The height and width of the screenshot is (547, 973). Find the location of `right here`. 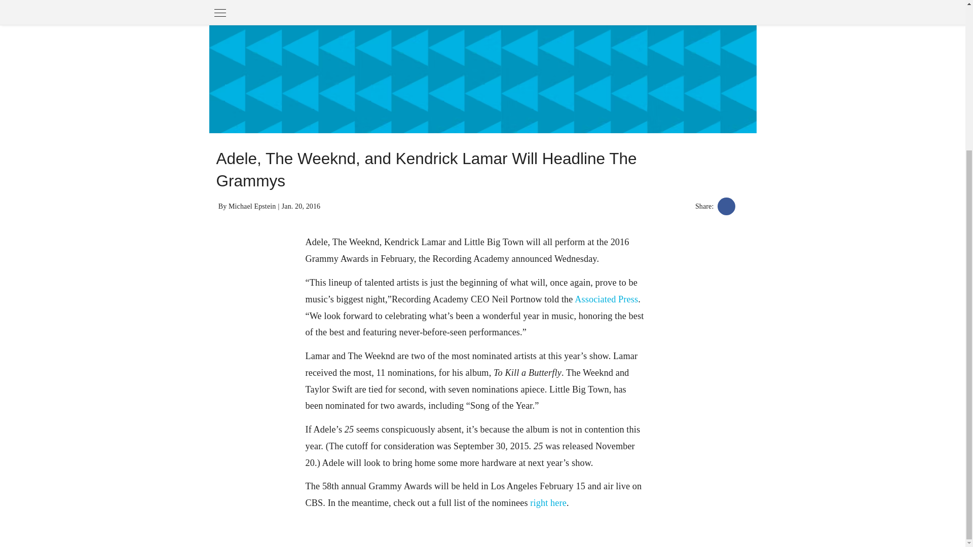

right here is located at coordinates (548, 502).